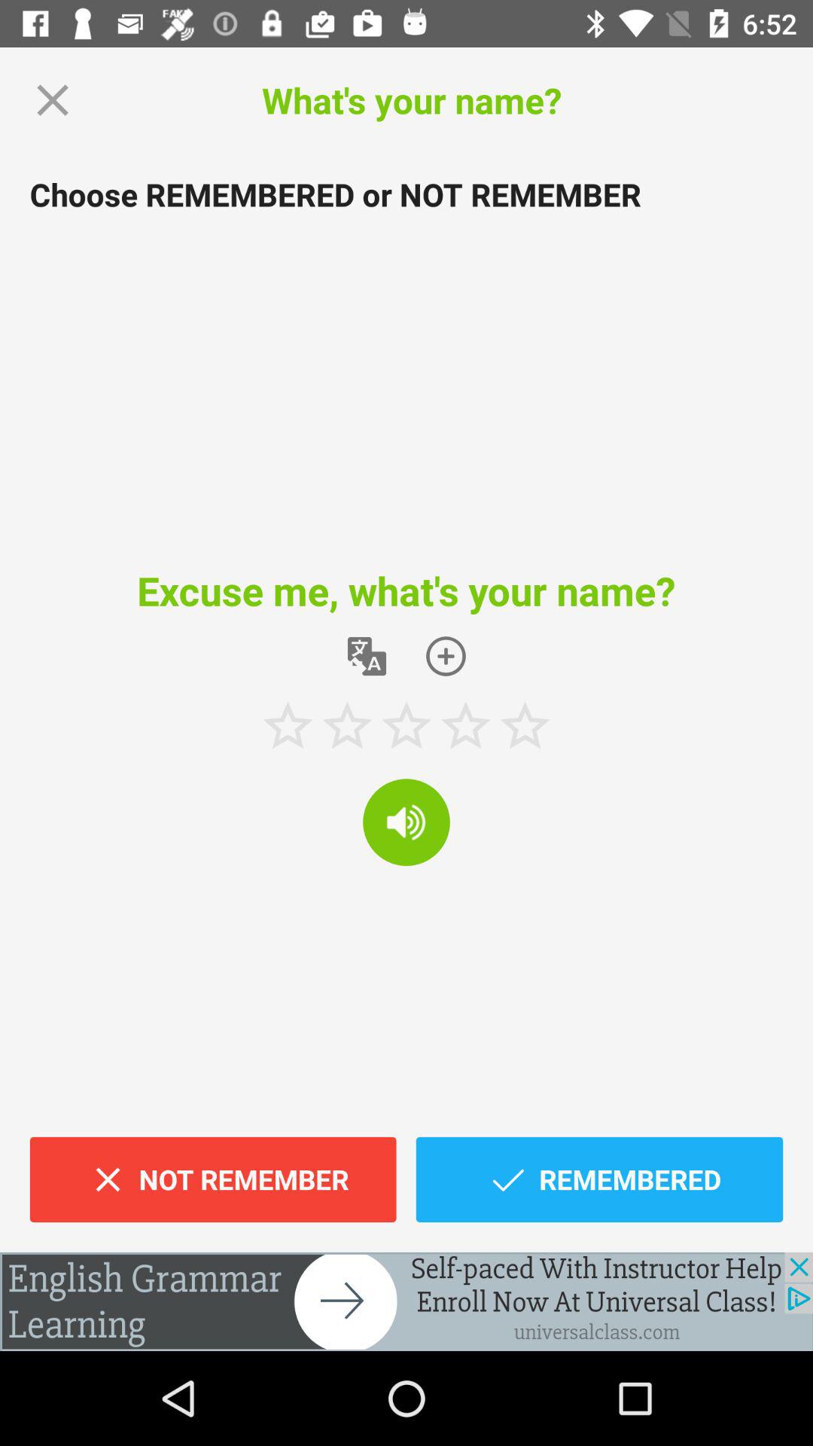  Describe the element at coordinates (406, 1301) in the screenshot. I see `go to the universal class site` at that location.